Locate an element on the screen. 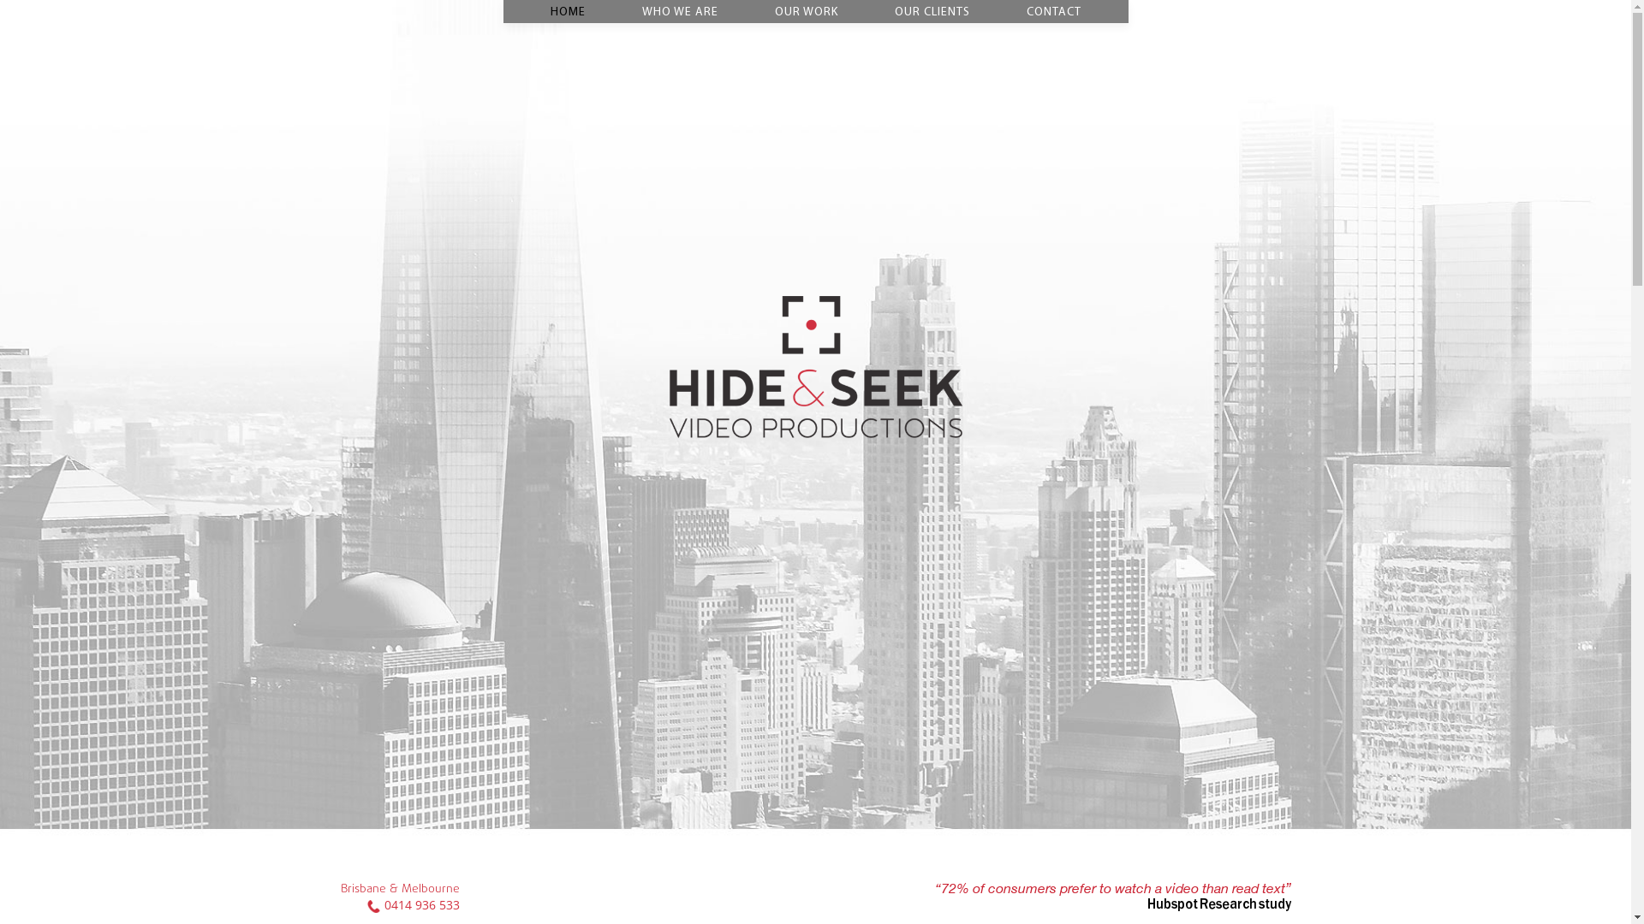 The height and width of the screenshot is (924, 1644). CONTACT is located at coordinates (1054, 12).